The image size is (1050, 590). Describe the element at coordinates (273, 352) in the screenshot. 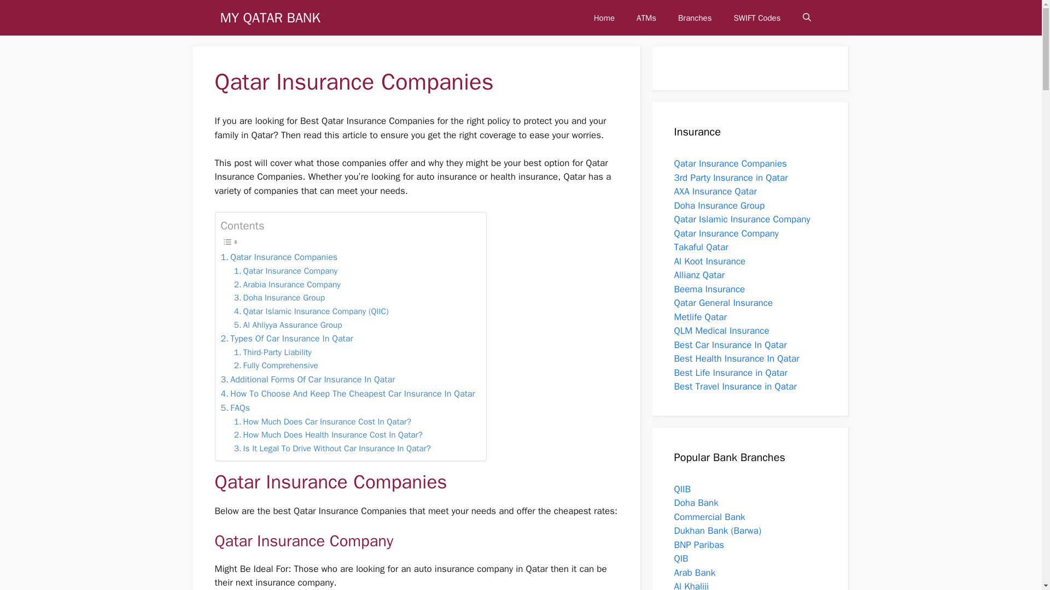

I see `Third-Party Liability` at that location.